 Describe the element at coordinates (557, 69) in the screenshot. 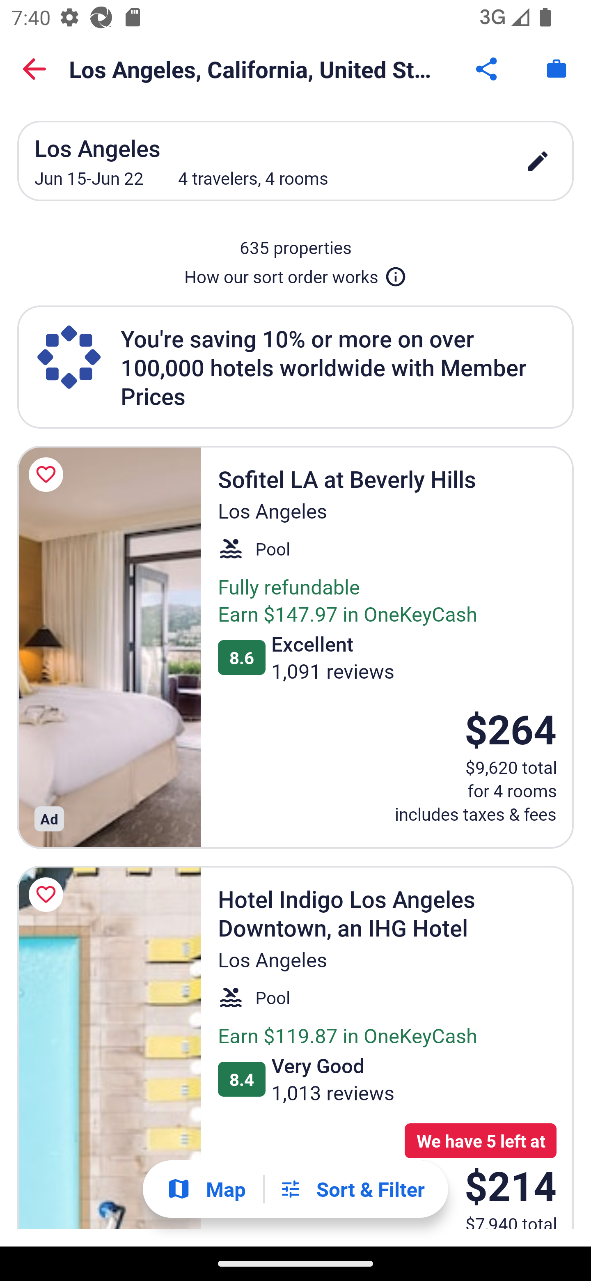

I see `Trips. Button` at that location.